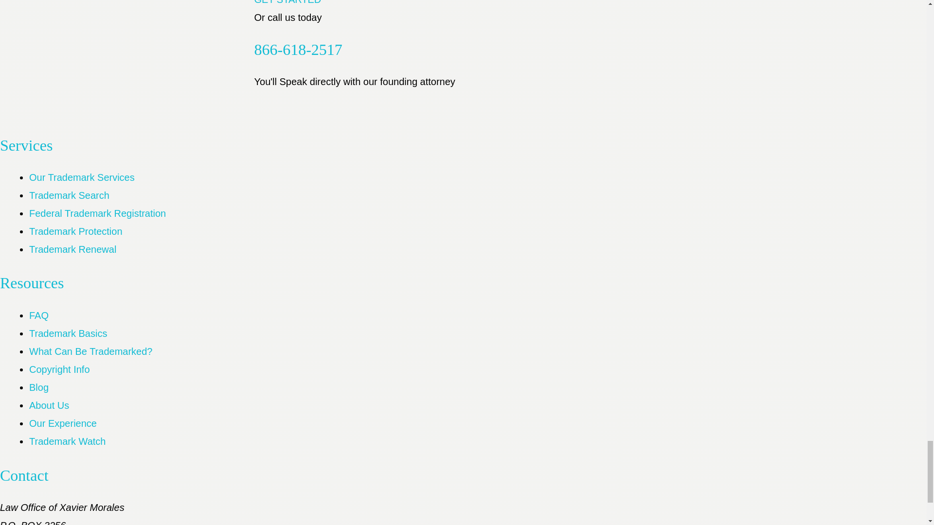 The width and height of the screenshot is (934, 525). Describe the element at coordinates (38, 315) in the screenshot. I see `FAQ` at that location.